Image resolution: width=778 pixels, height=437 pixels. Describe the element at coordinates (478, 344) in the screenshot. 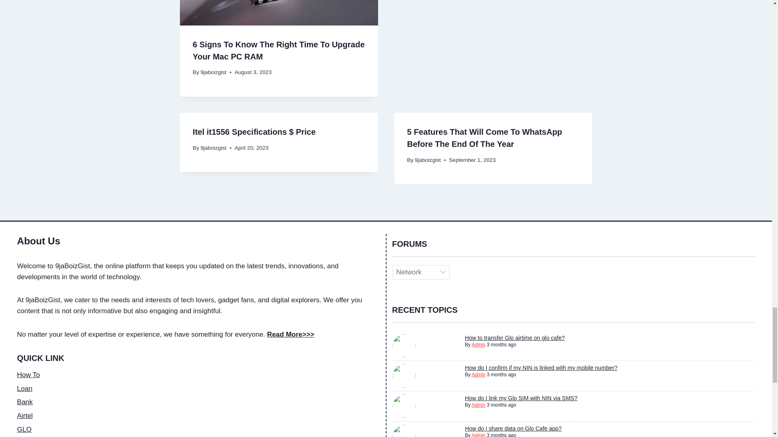

I see `Admin` at that location.